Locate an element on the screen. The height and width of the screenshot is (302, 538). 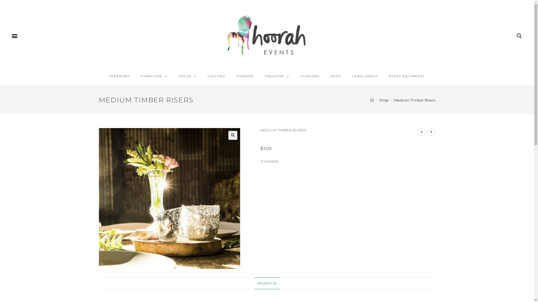
SIGNAGE is located at coordinates (245, 76).